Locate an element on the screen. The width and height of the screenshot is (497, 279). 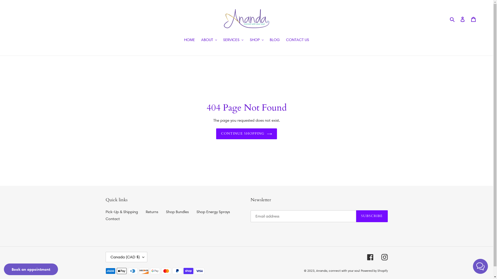
HOME is located at coordinates (189, 40).